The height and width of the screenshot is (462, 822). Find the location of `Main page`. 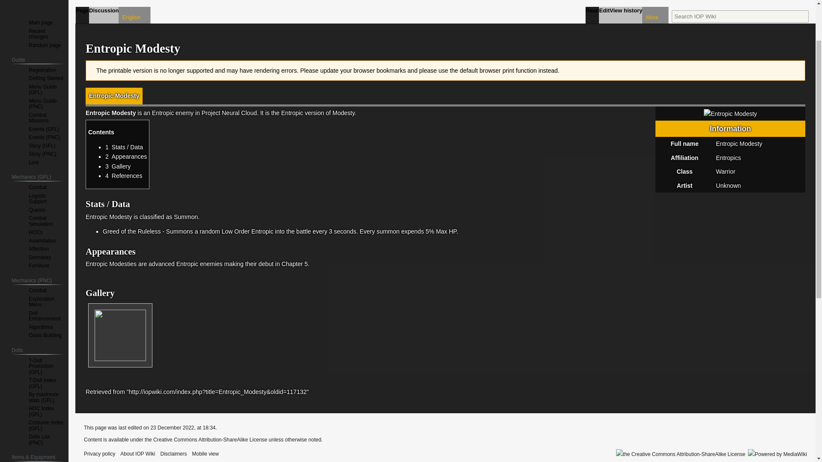

Main page is located at coordinates (40, 23).